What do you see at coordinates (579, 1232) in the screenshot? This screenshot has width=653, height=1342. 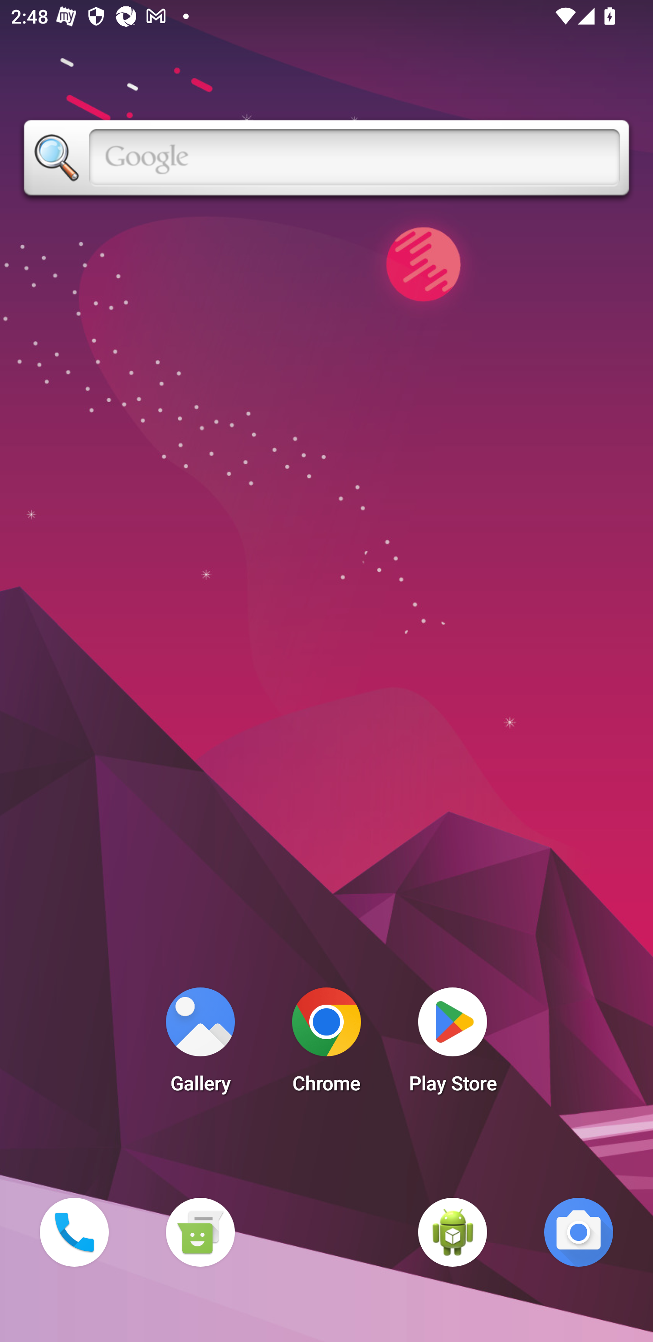 I see `Camera` at bounding box center [579, 1232].